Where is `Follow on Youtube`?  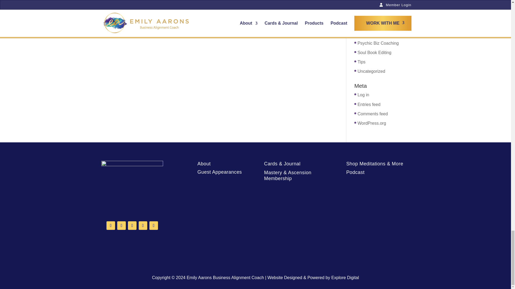
Follow on Youtube is located at coordinates (143, 225).